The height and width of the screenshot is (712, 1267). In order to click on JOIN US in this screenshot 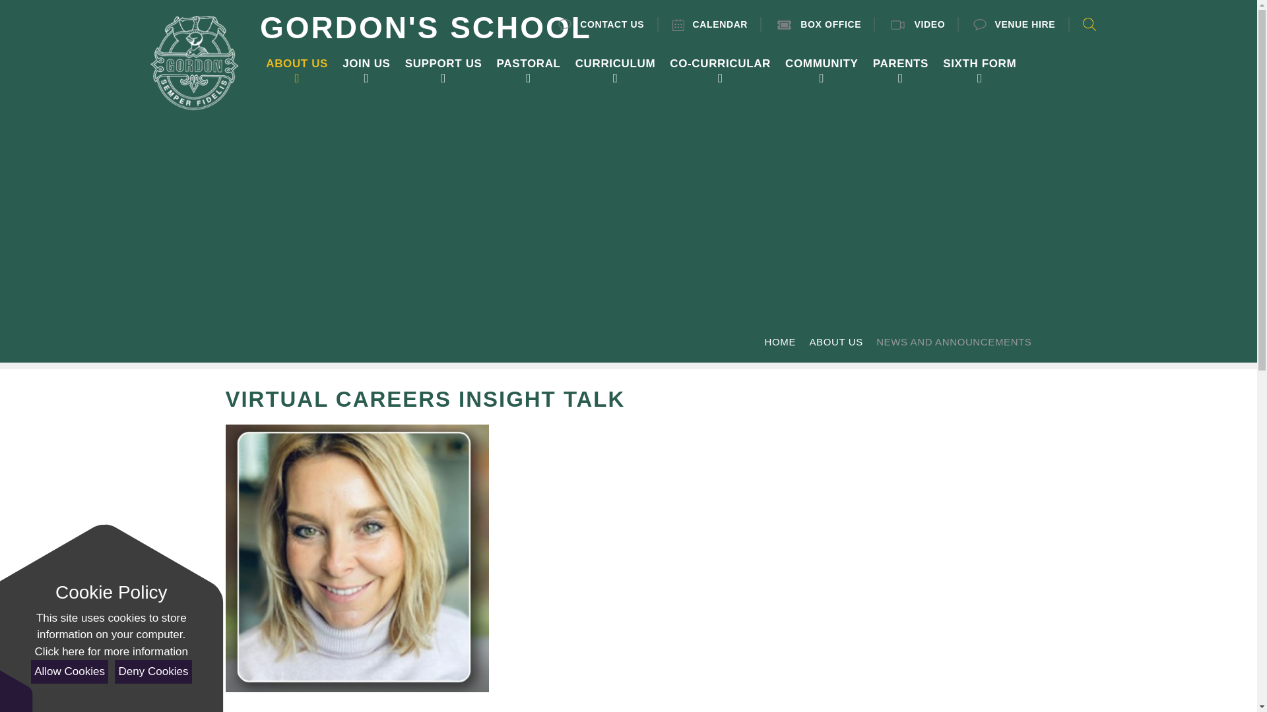, I will do `click(366, 63)`.